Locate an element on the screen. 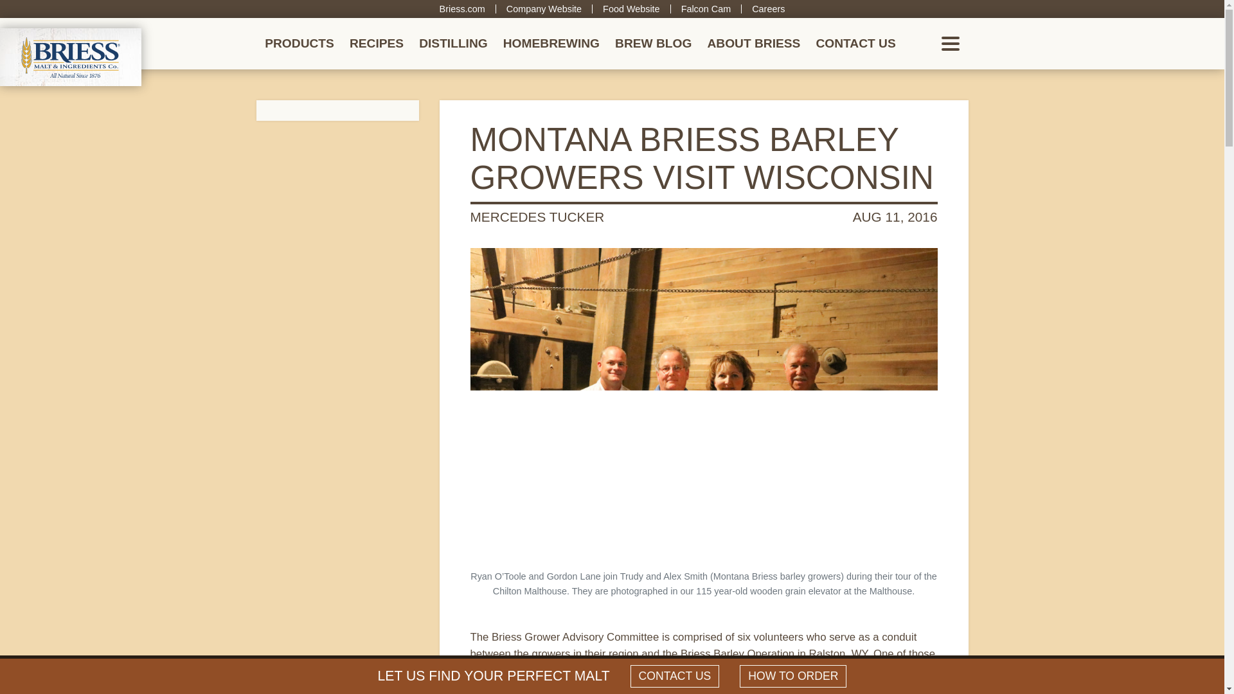  CONTACT US is located at coordinates (855, 44).